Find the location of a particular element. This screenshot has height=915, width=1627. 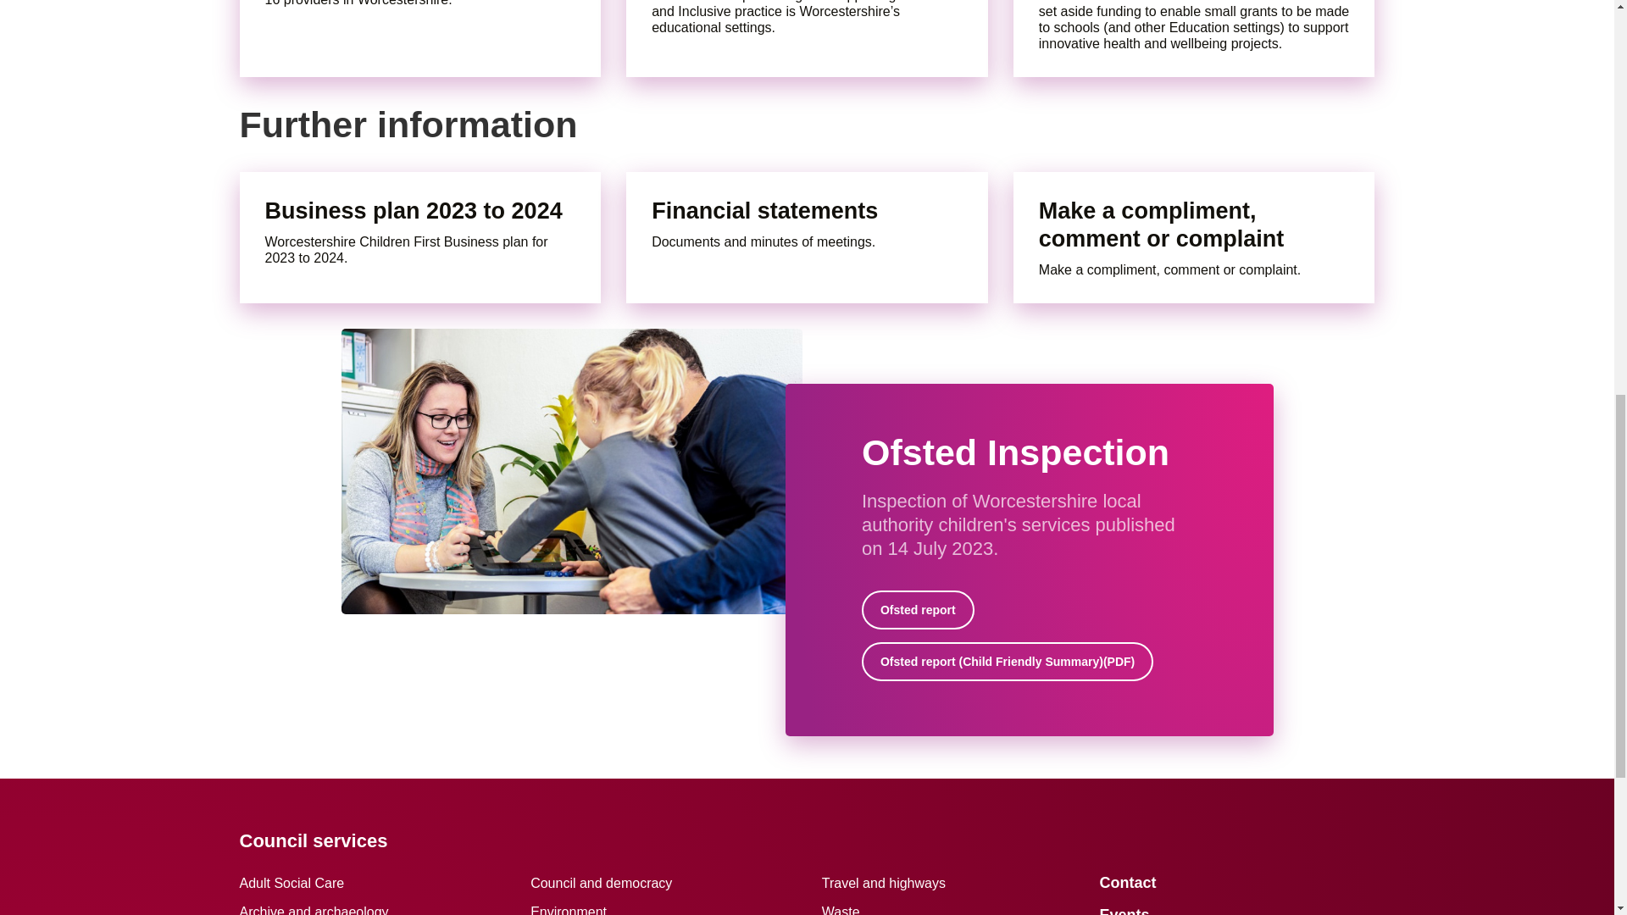

Environment is located at coordinates (568, 910).